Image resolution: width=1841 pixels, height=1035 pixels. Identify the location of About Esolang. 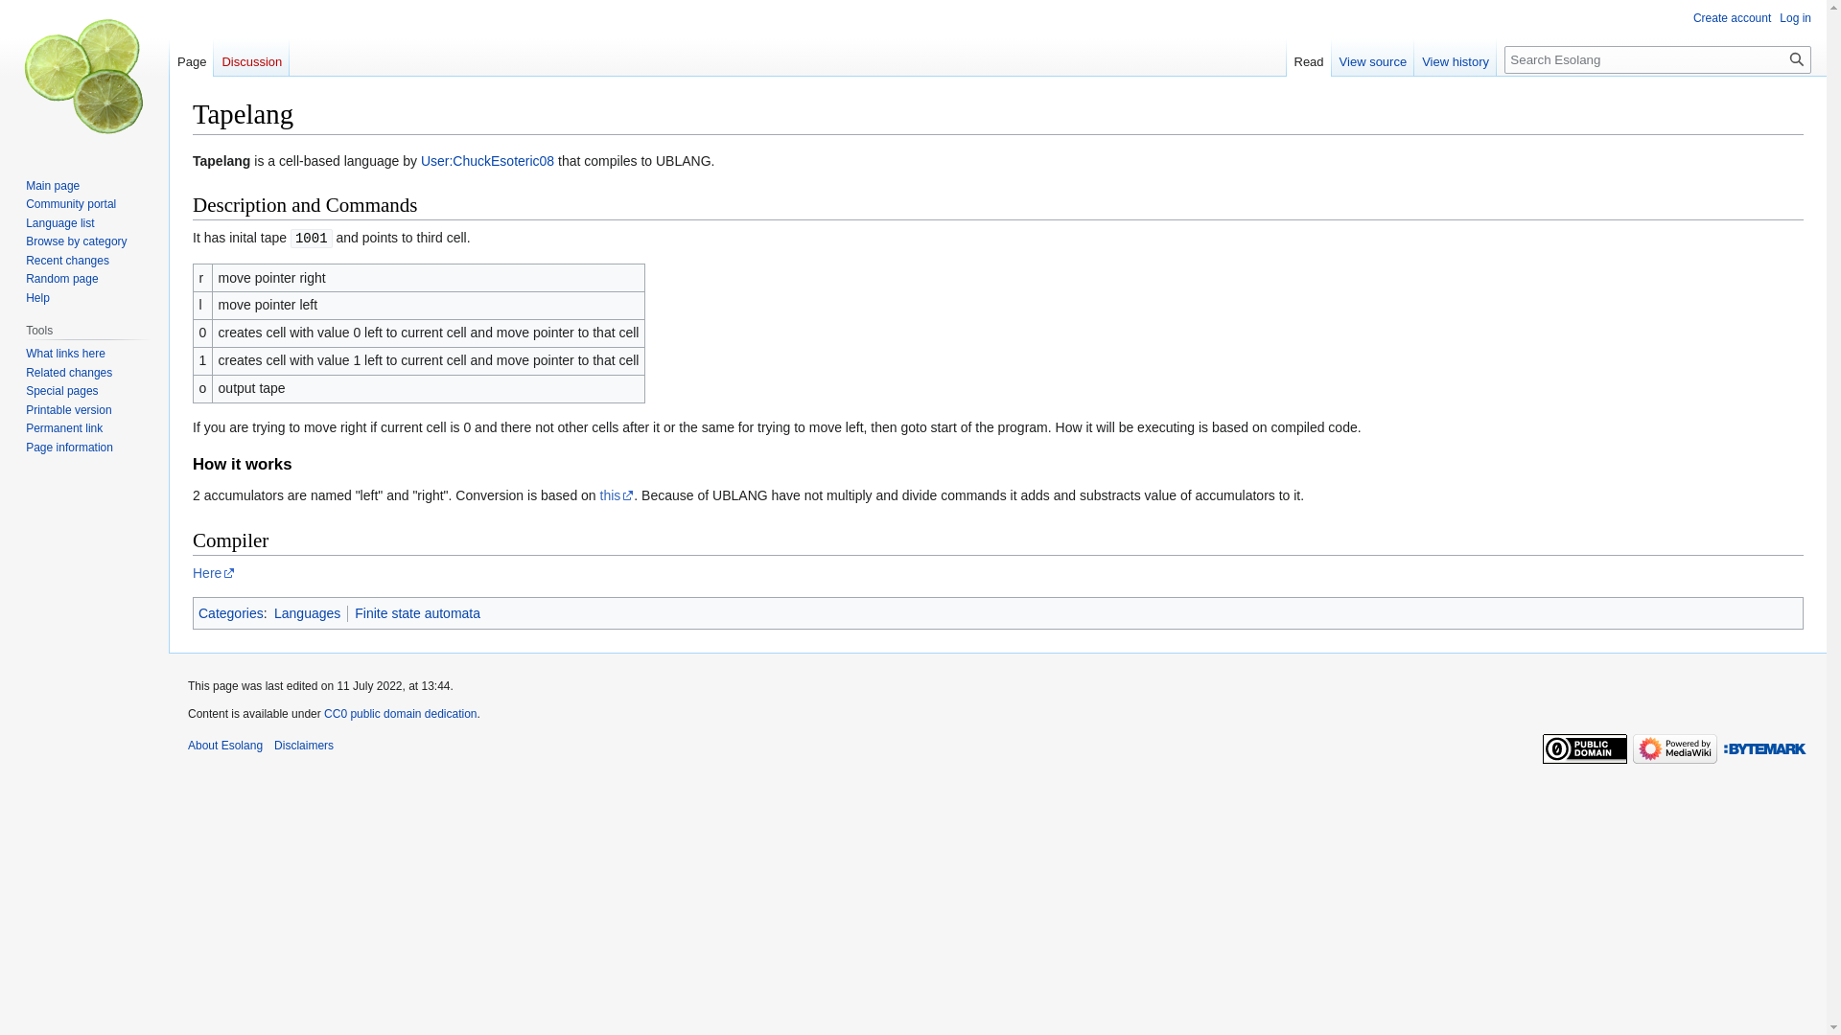
(224, 746).